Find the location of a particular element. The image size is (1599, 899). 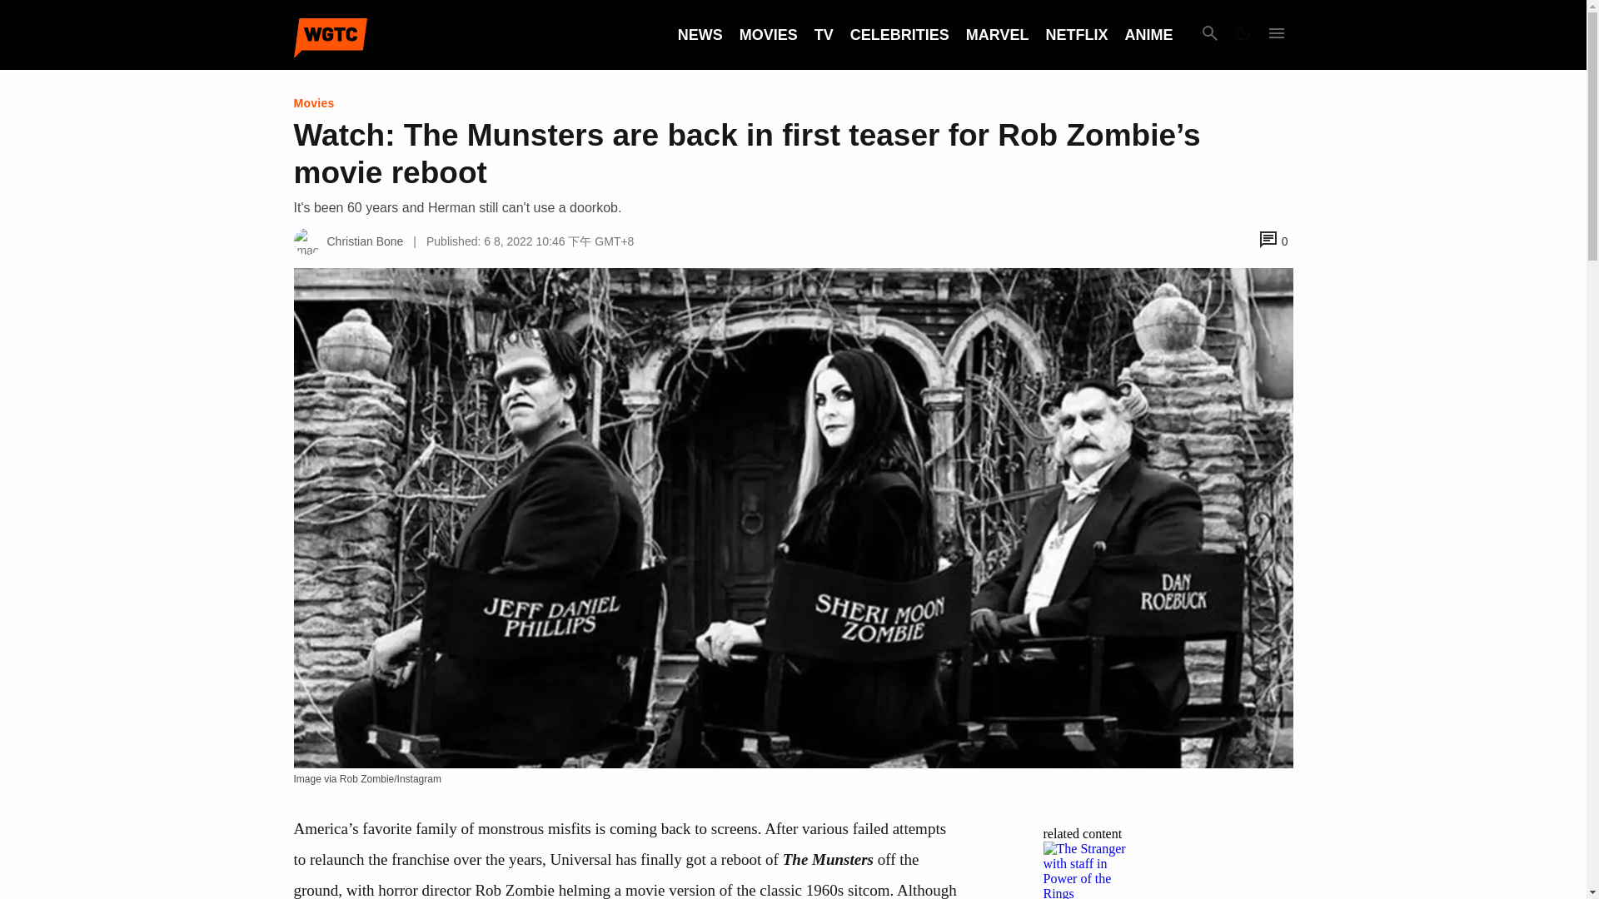

MARVEL is located at coordinates (998, 35).